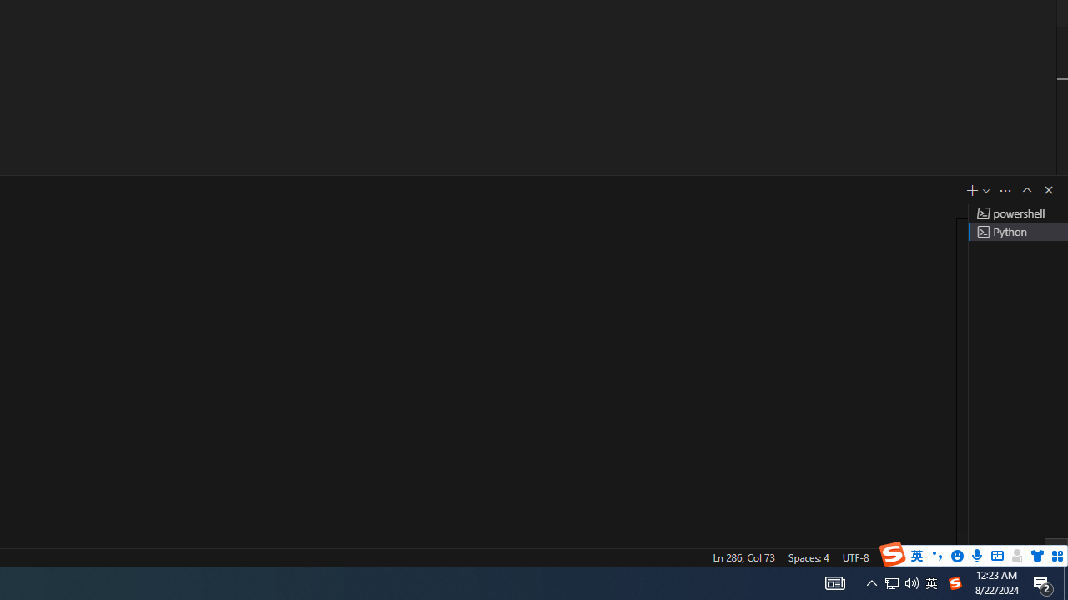 The width and height of the screenshot is (1068, 600). I want to click on Notifications, so click(1049, 557).